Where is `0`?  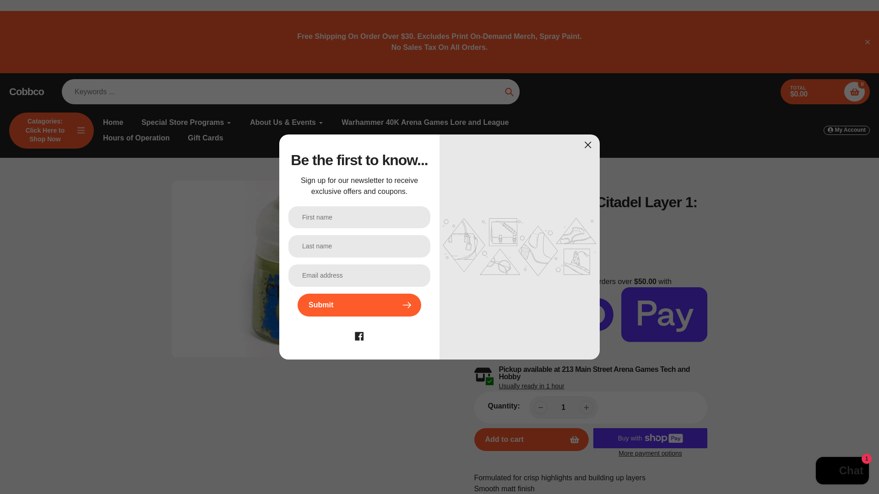
0 is located at coordinates (854, 91).